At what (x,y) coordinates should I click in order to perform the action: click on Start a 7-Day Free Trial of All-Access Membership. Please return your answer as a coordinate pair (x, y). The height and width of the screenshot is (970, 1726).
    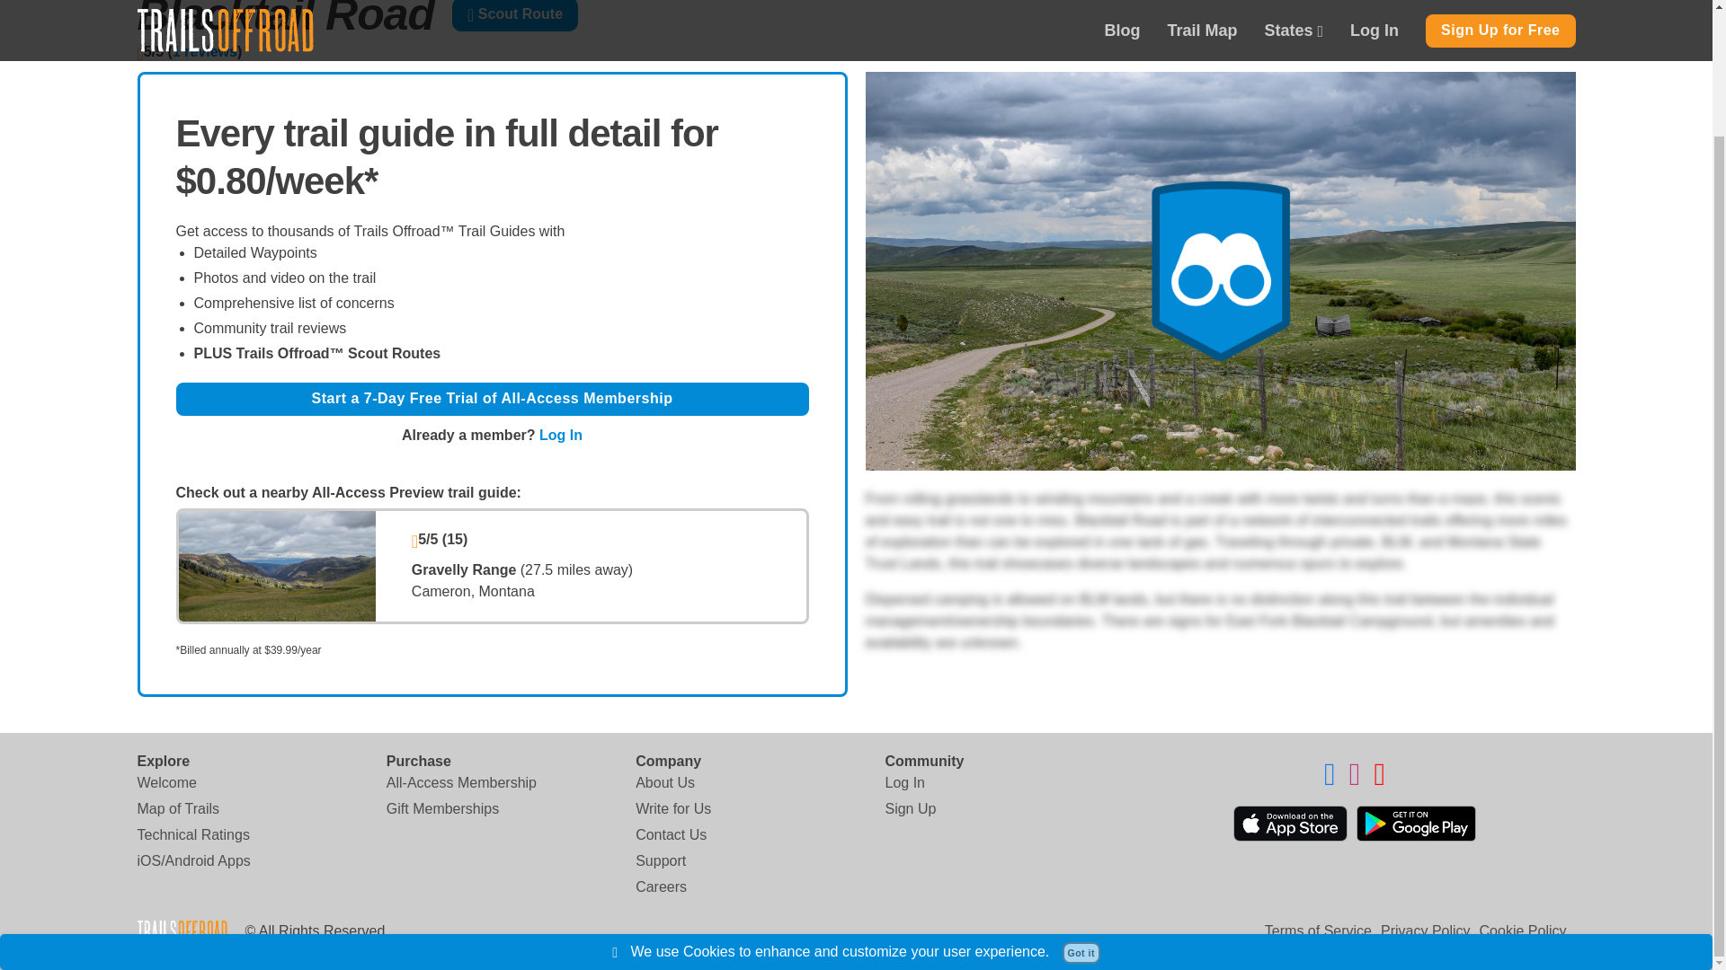
    Looking at the image, I should click on (493, 399).